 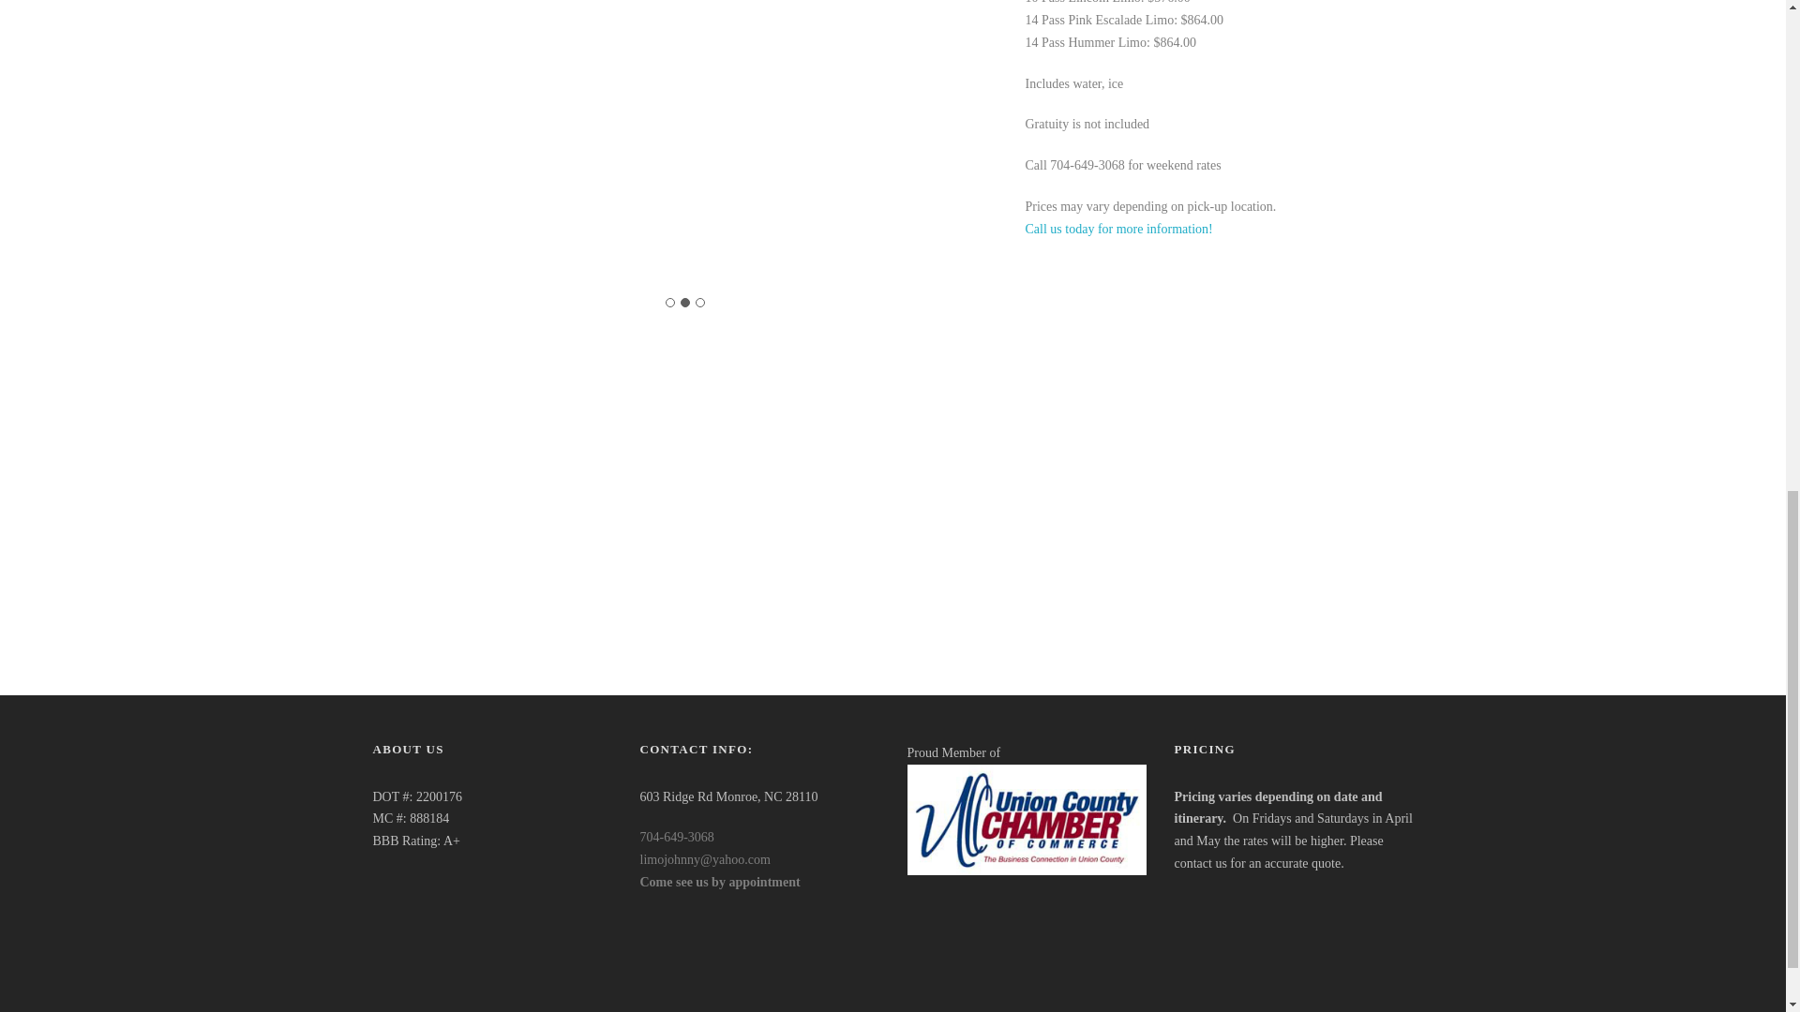 What do you see at coordinates (1119, 229) in the screenshot?
I see `Call us today for more information!` at bounding box center [1119, 229].